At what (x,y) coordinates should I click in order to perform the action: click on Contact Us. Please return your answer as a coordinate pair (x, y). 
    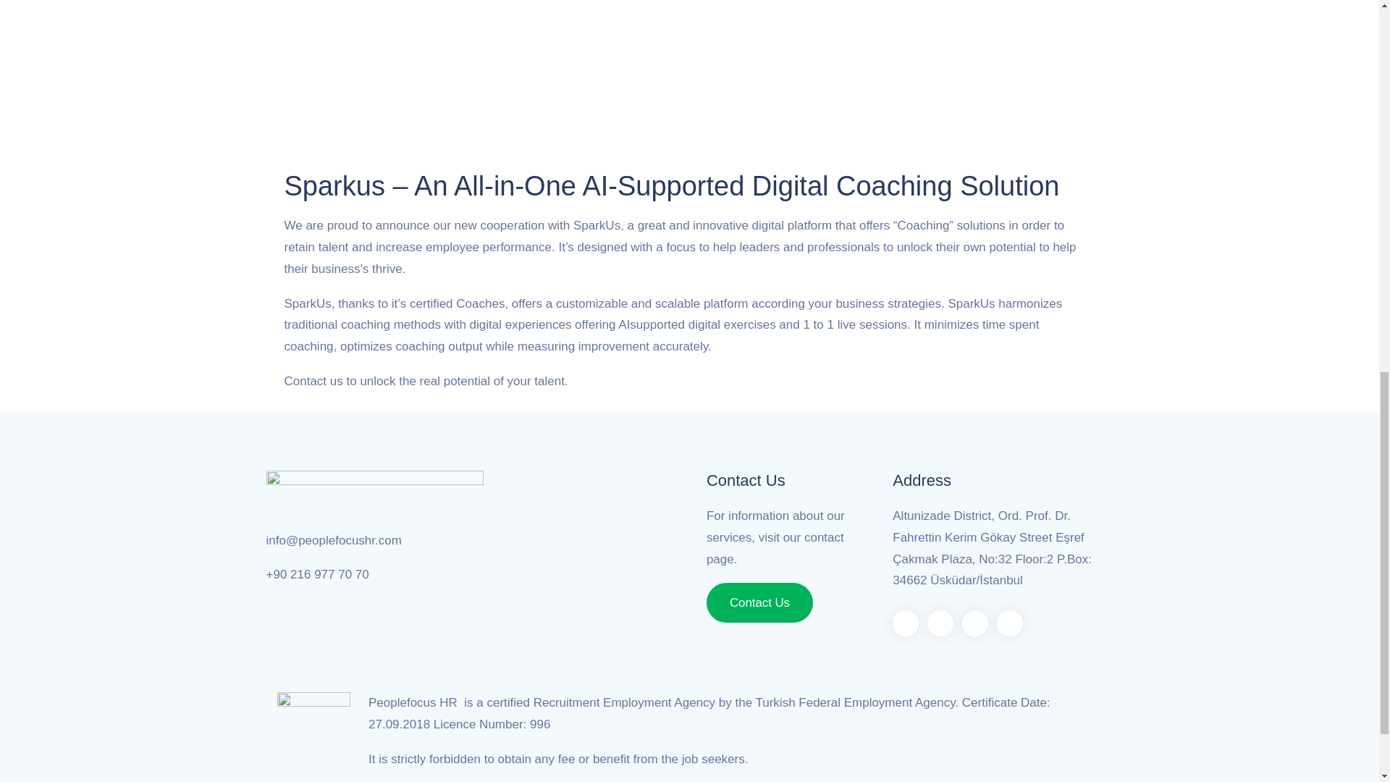
    Looking at the image, I should click on (759, 602).